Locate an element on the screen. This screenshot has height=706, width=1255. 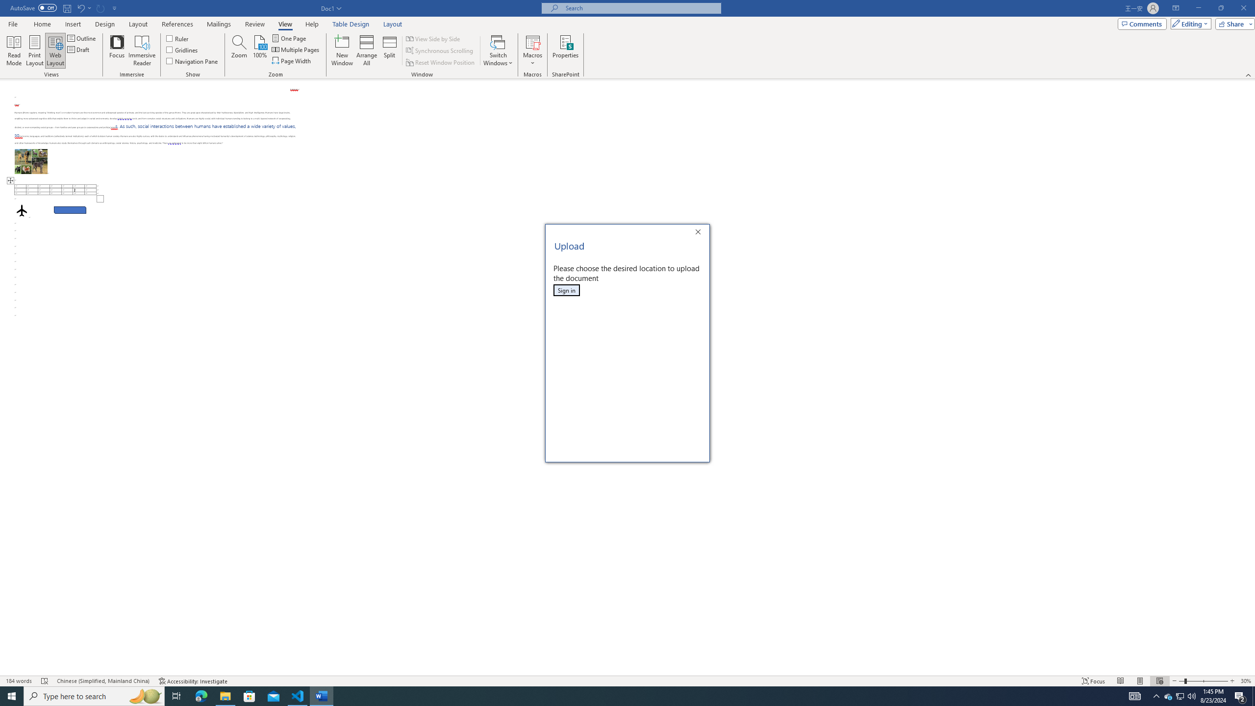
Draft is located at coordinates (285, 24).